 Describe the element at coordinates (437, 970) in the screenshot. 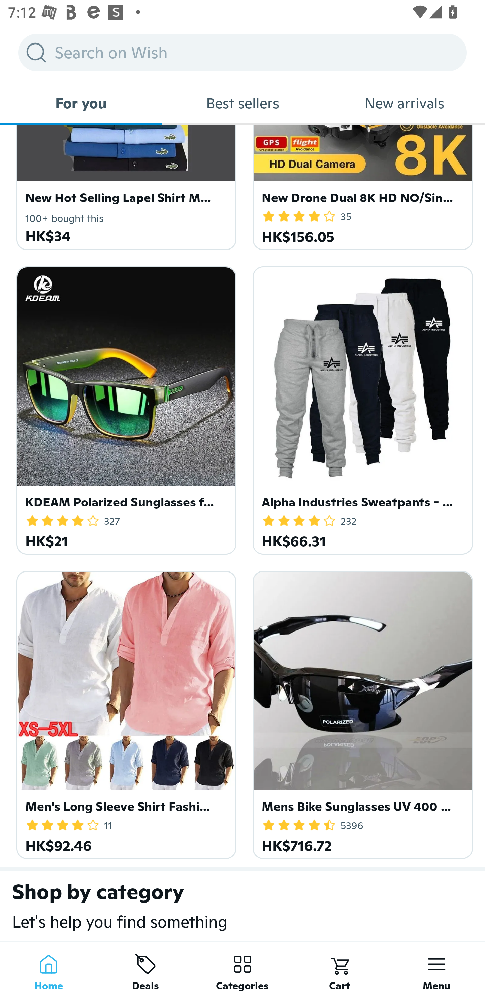

I see `Menu` at that location.